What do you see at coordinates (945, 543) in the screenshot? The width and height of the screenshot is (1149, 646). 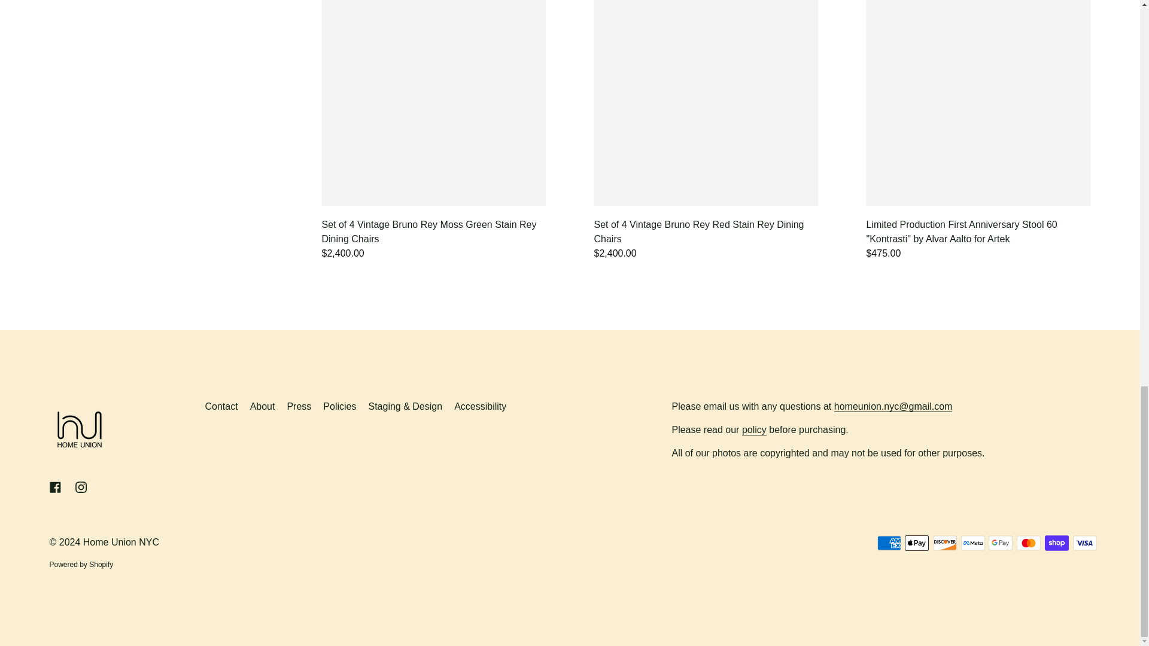 I see `Discover` at bounding box center [945, 543].